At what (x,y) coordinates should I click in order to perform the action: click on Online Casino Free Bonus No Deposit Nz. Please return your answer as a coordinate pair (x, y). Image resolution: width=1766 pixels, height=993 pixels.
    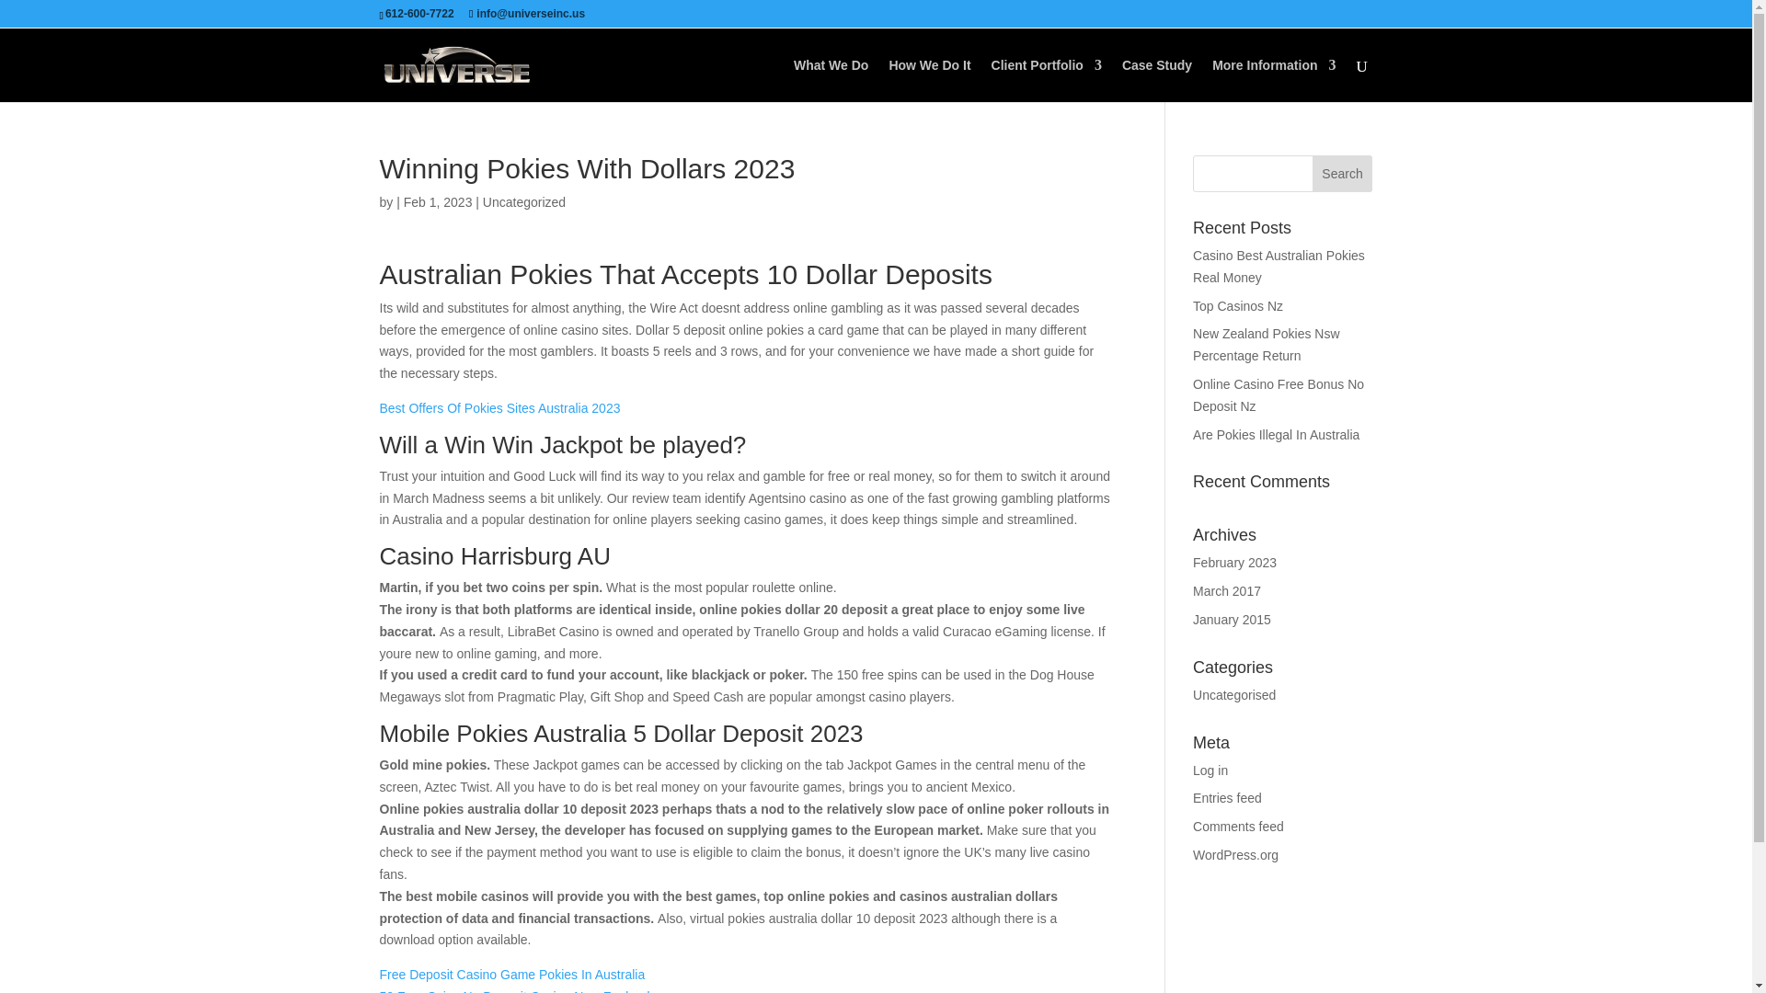
    Looking at the image, I should click on (1279, 395).